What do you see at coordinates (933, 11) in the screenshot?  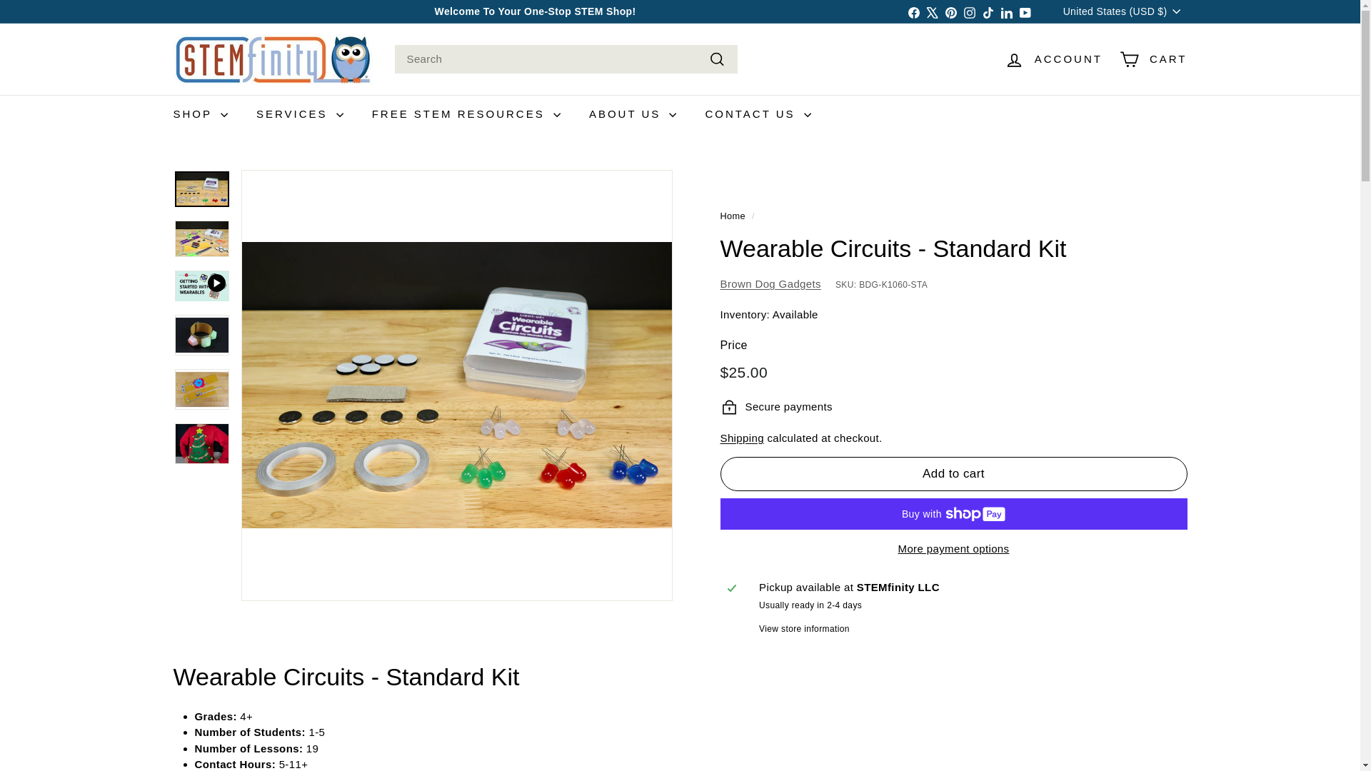 I see `X` at bounding box center [933, 11].